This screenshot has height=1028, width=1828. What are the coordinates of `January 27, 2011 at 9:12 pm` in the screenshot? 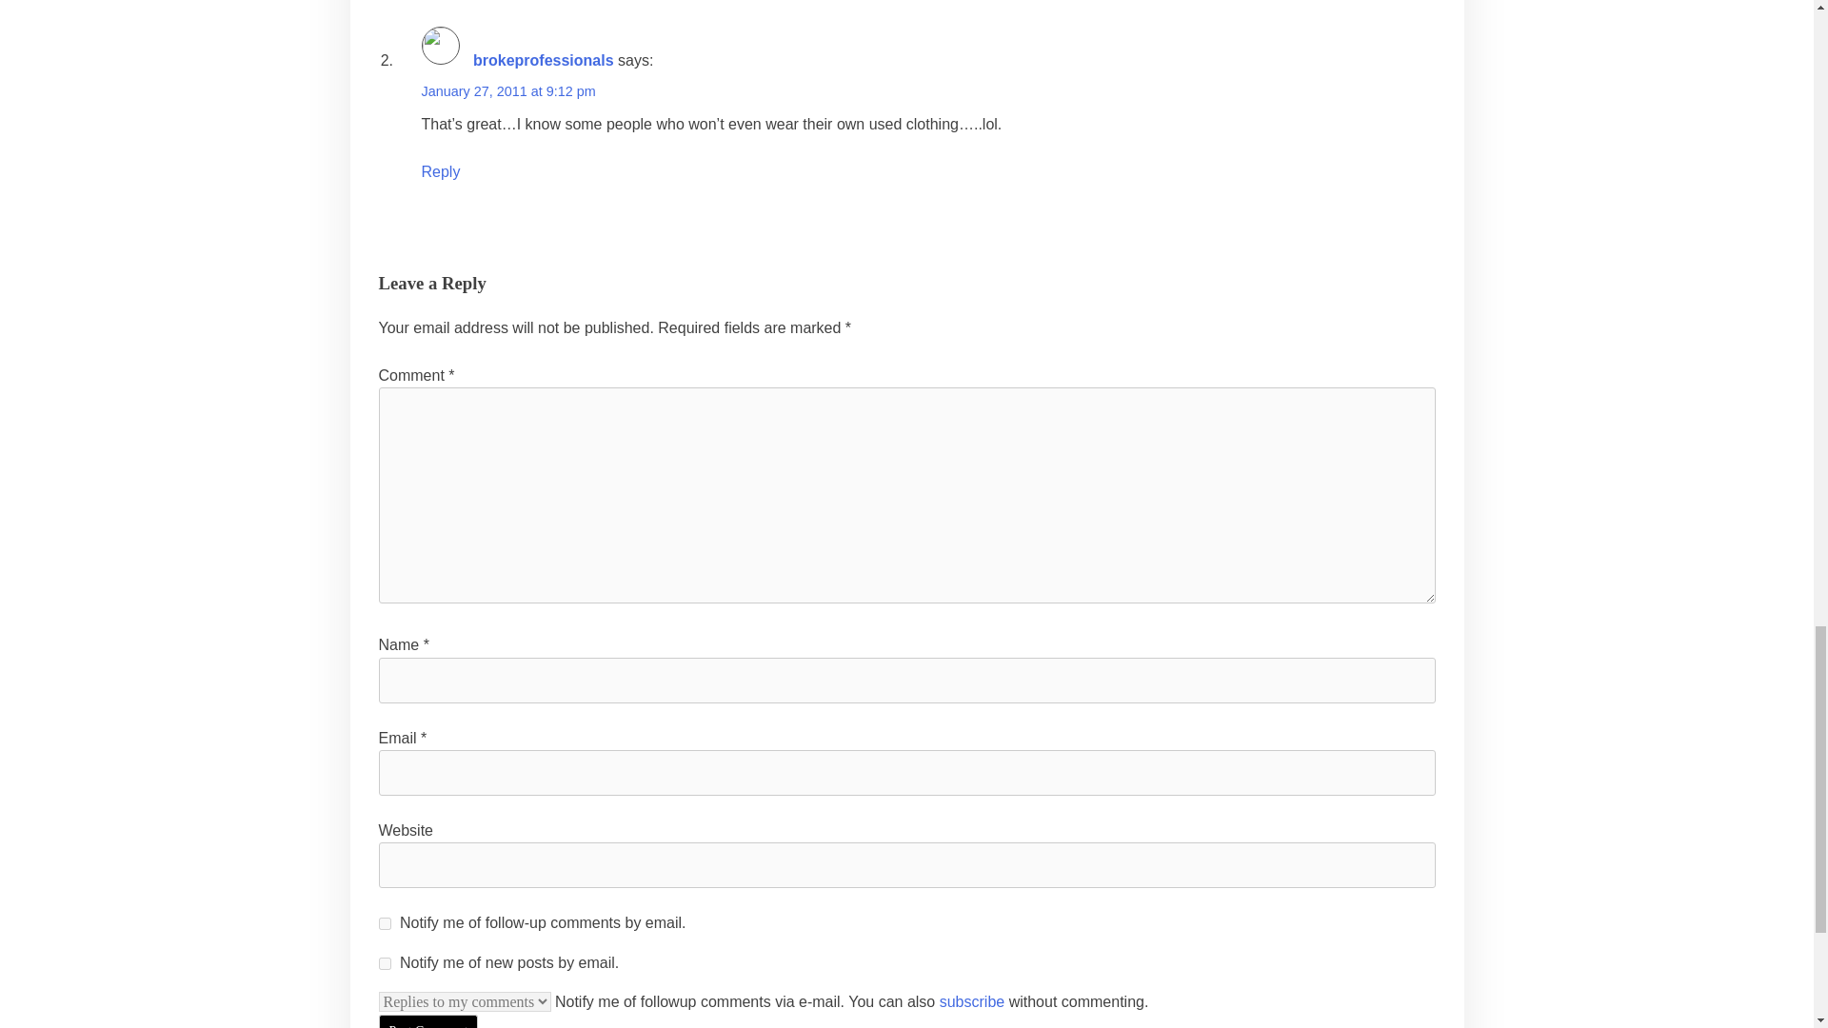 It's located at (507, 90).